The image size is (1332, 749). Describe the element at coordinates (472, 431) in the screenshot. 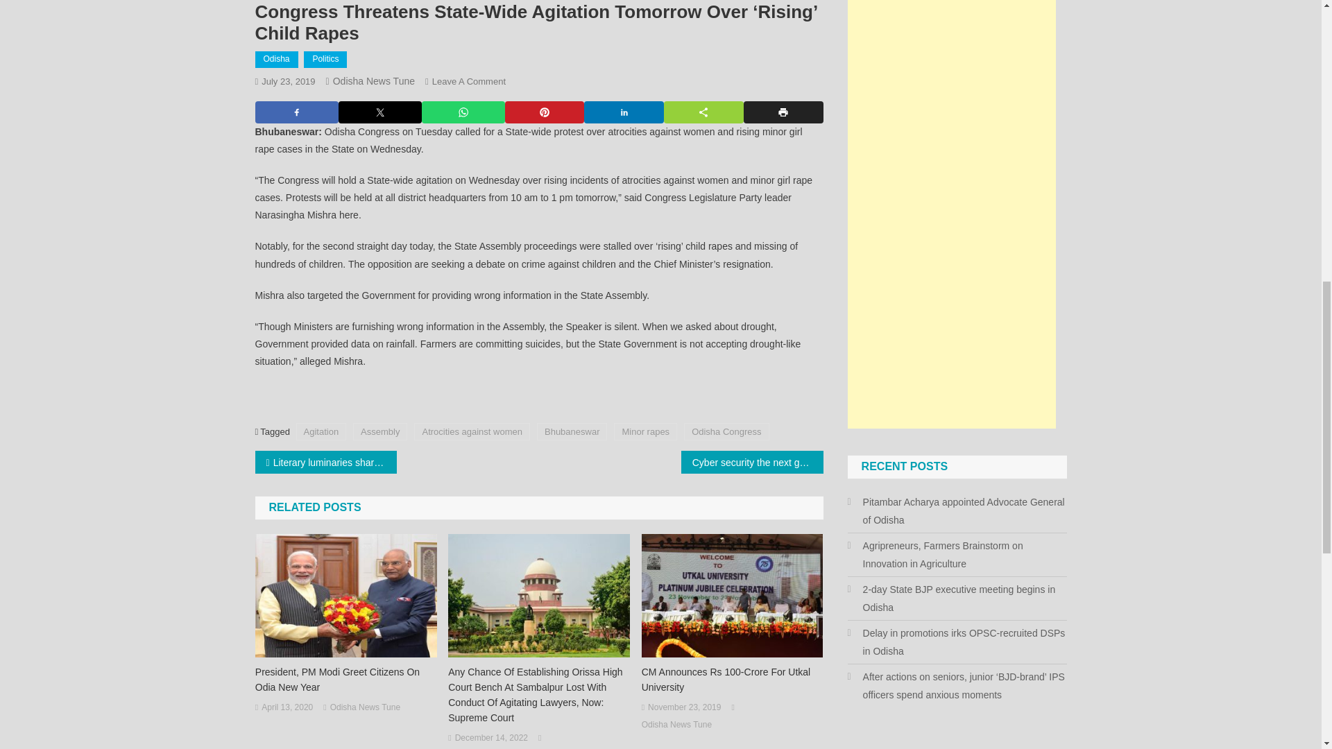

I see `Atrocities against women` at that location.